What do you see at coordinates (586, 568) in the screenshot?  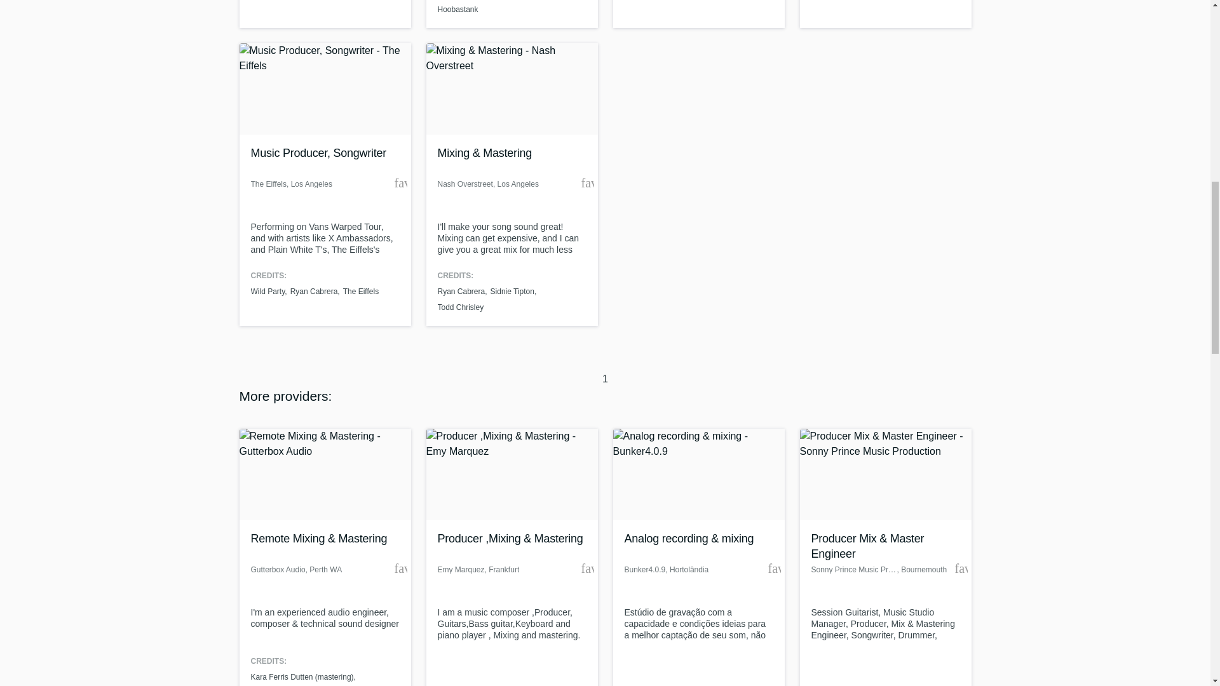 I see `Add to favorites` at bounding box center [586, 568].